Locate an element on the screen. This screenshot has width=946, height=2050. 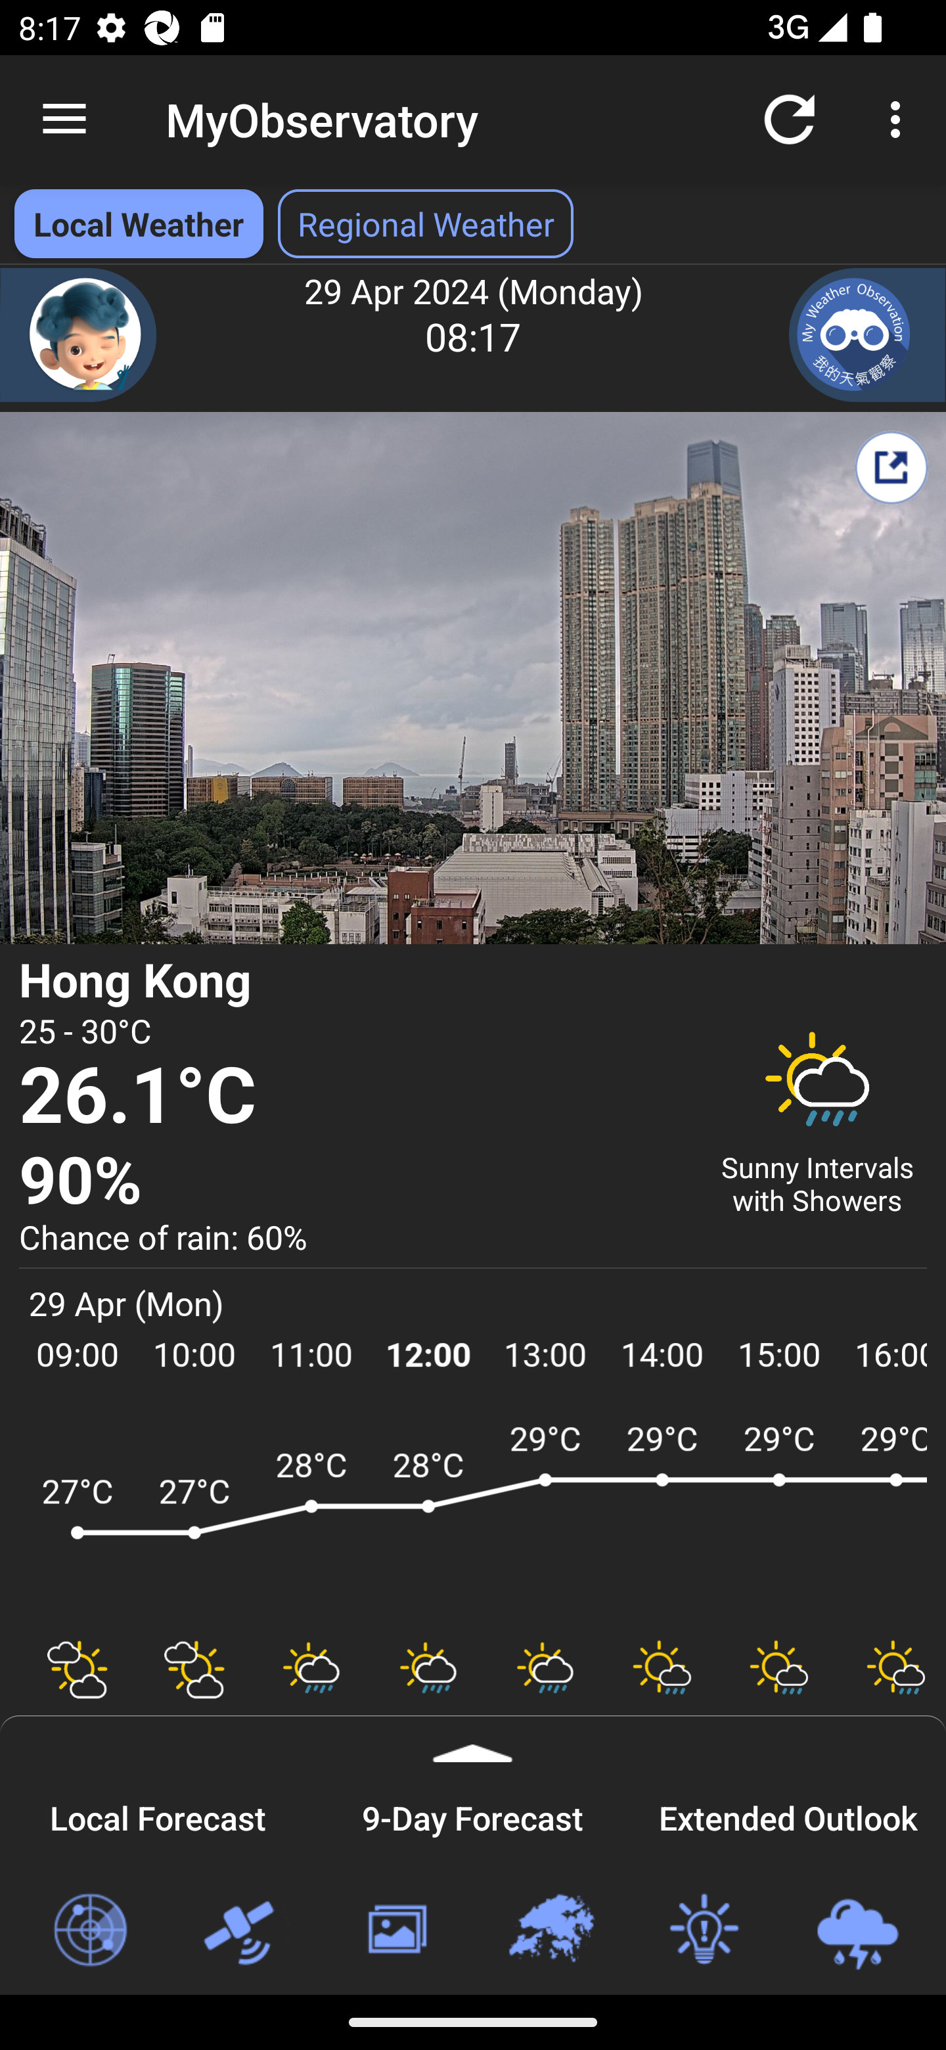
Chatbot is located at coordinates (79, 335).